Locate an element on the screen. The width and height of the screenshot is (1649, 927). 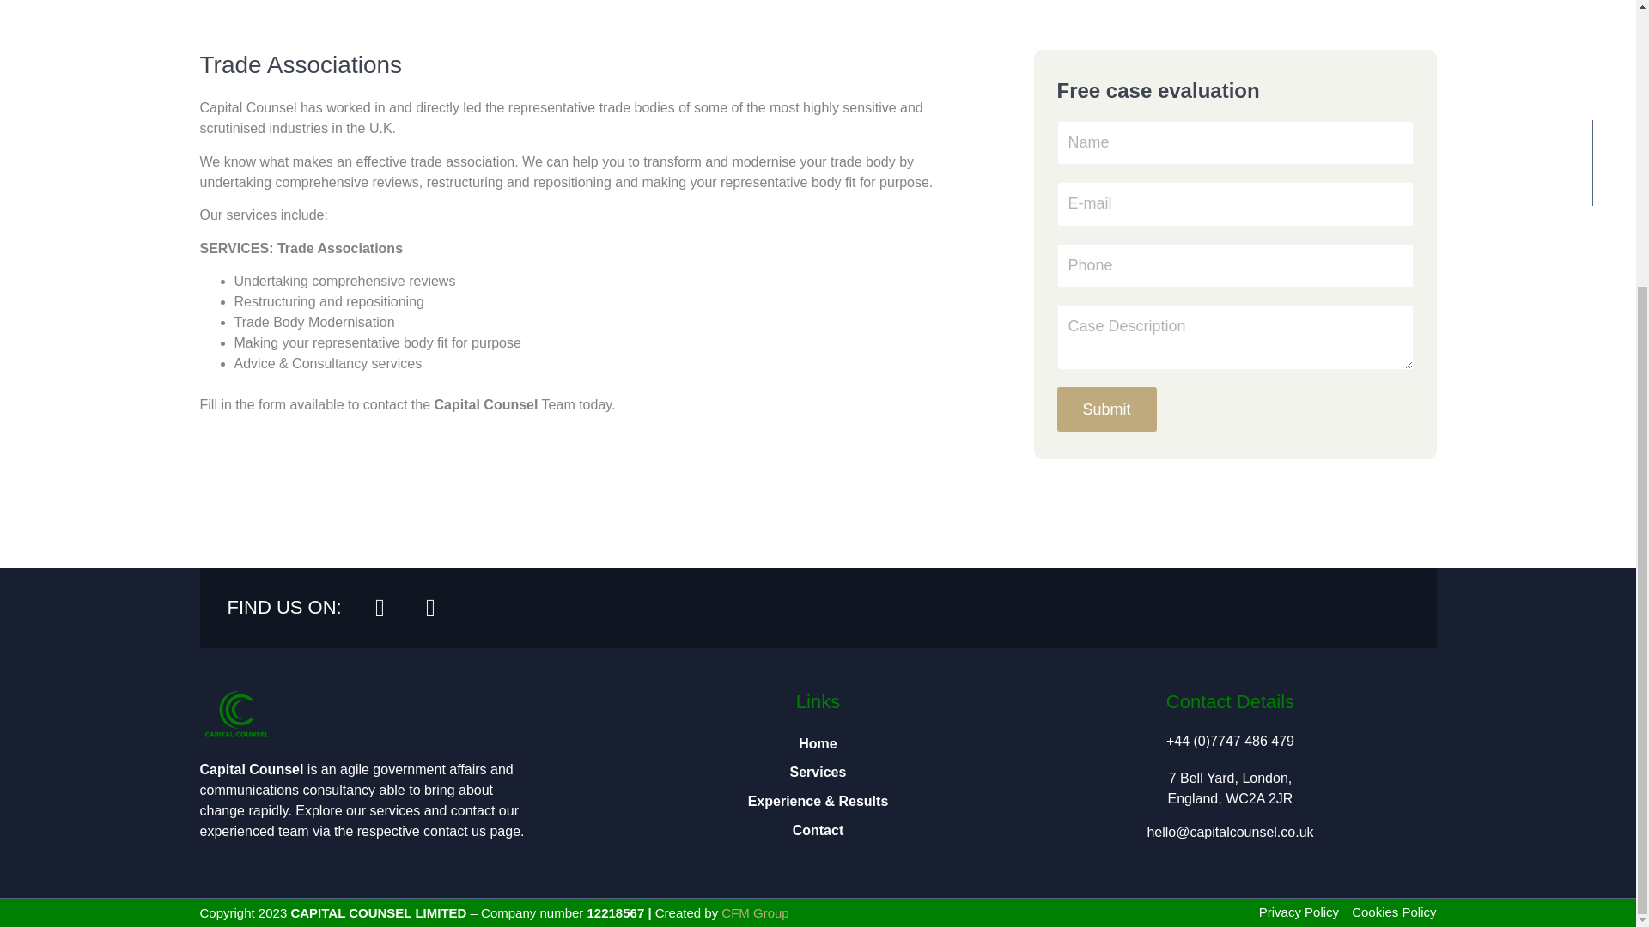
Home is located at coordinates (818, 743).